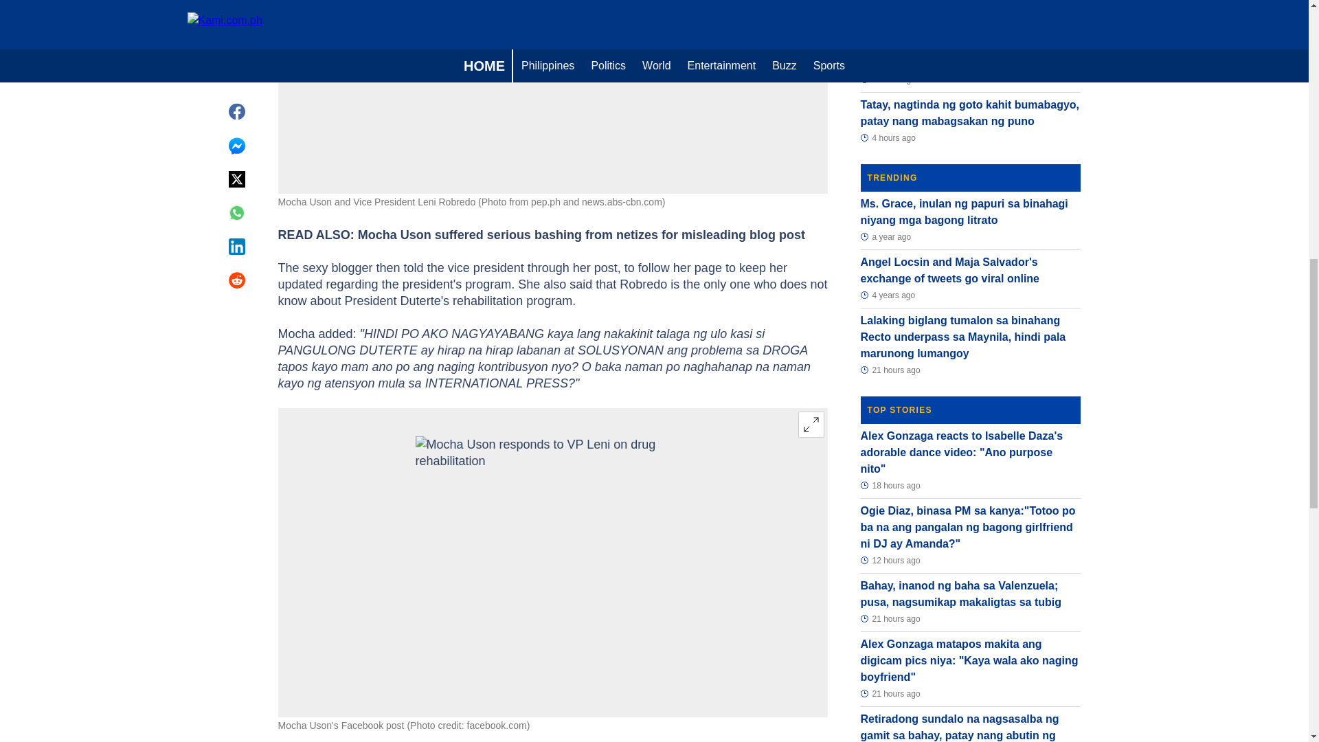 The width and height of the screenshot is (1319, 742). Describe the element at coordinates (811, 425) in the screenshot. I see `Expand image` at that location.